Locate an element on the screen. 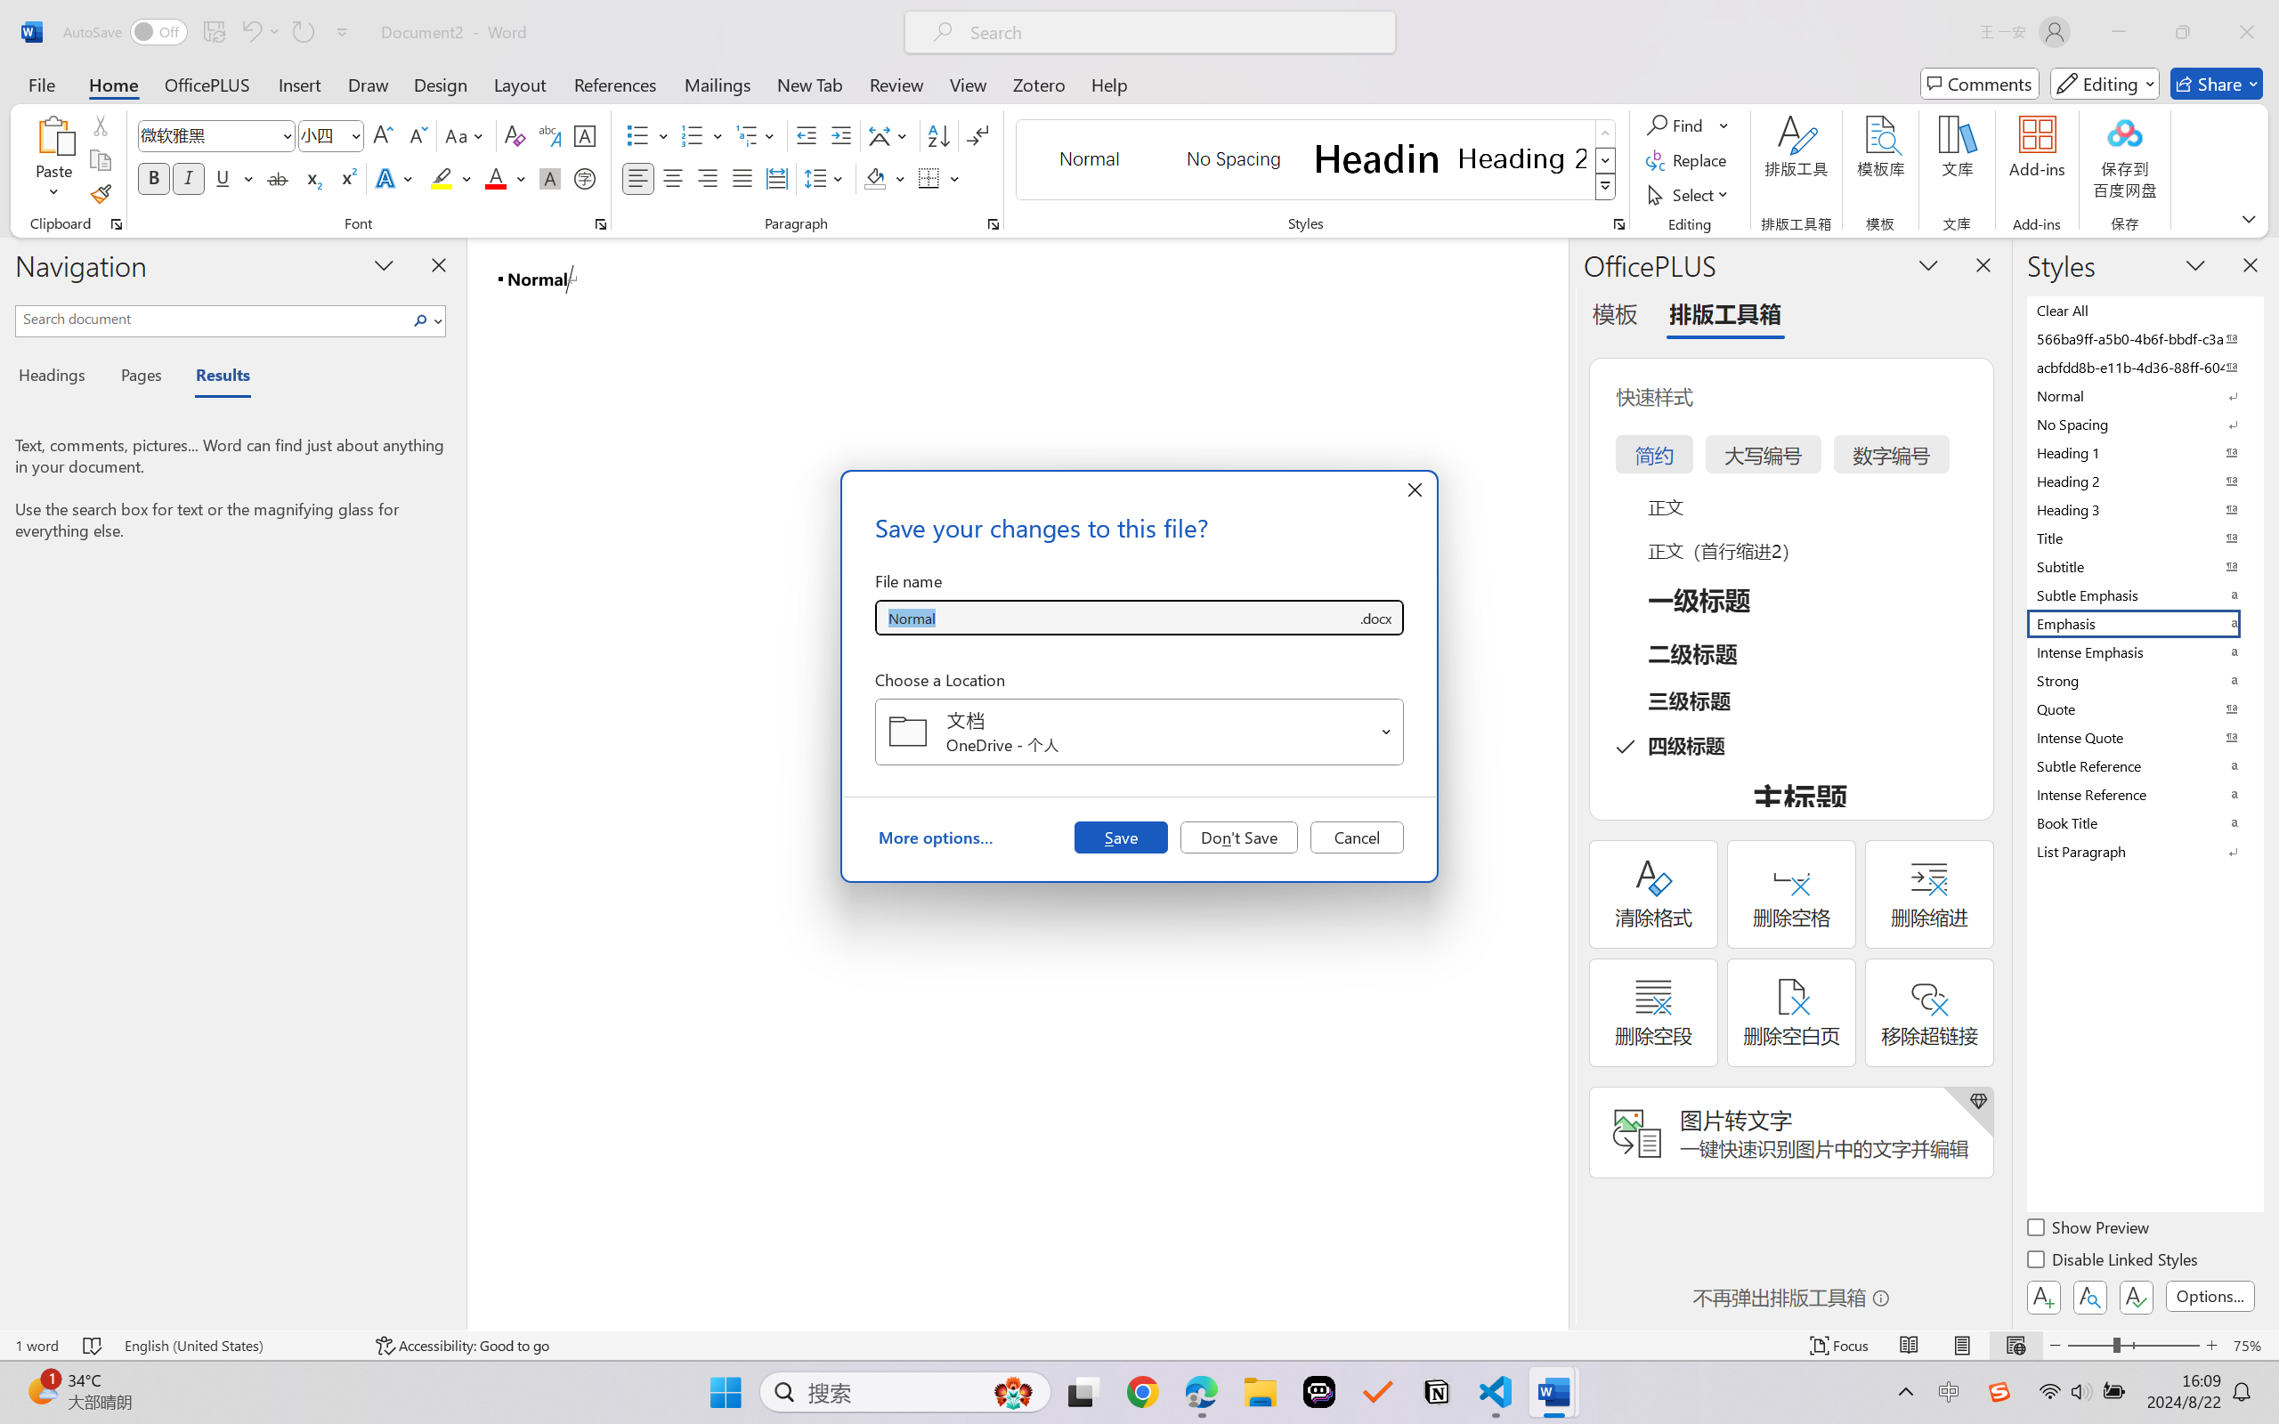  Language English (United States) is located at coordinates (239, 1346).